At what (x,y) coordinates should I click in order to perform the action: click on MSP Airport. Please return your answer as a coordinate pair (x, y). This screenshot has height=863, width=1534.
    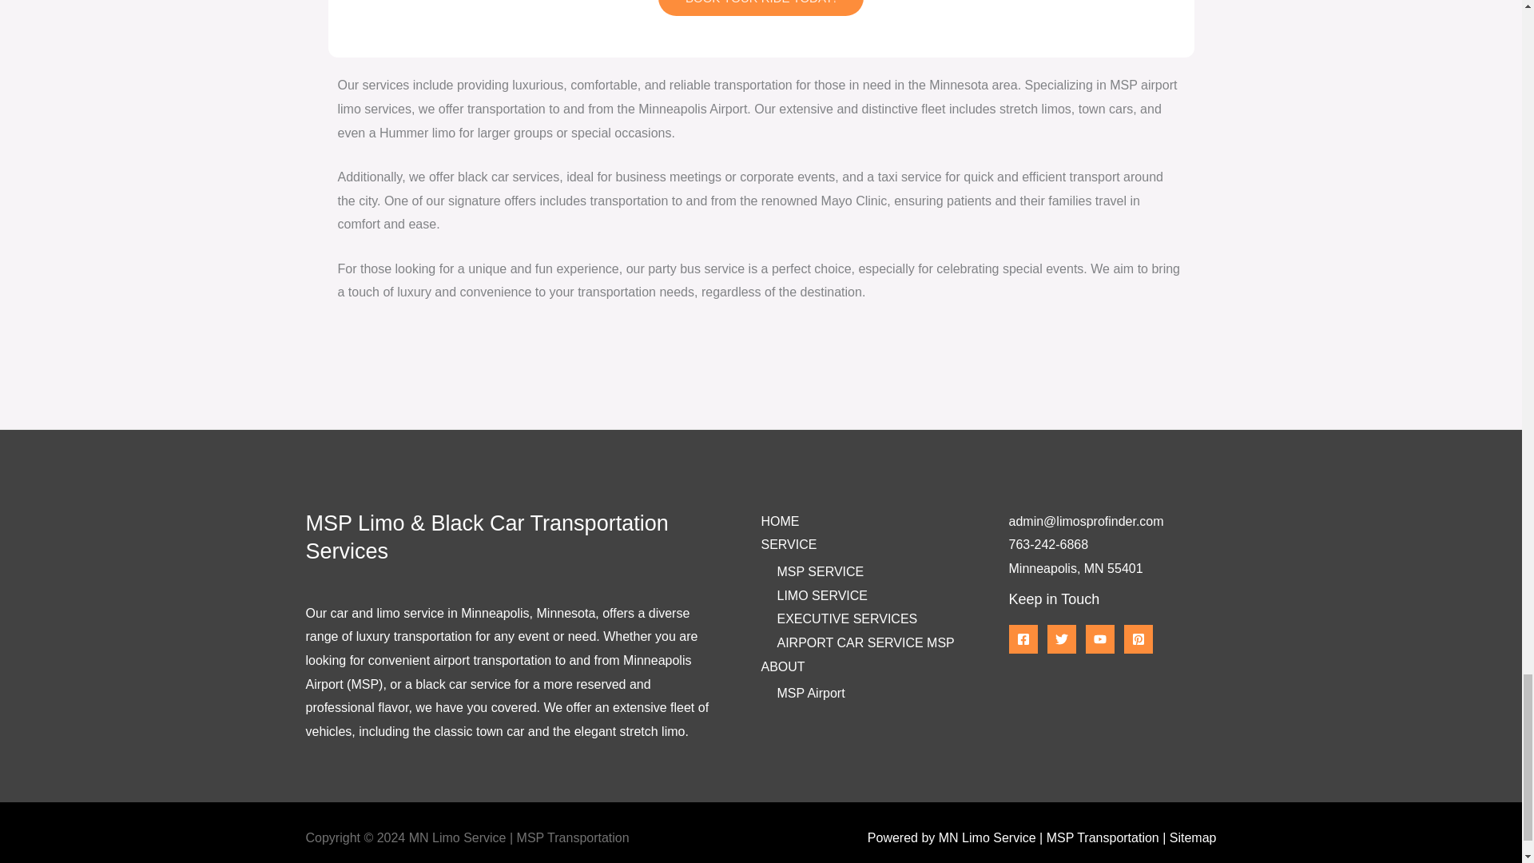
    Looking at the image, I should click on (810, 692).